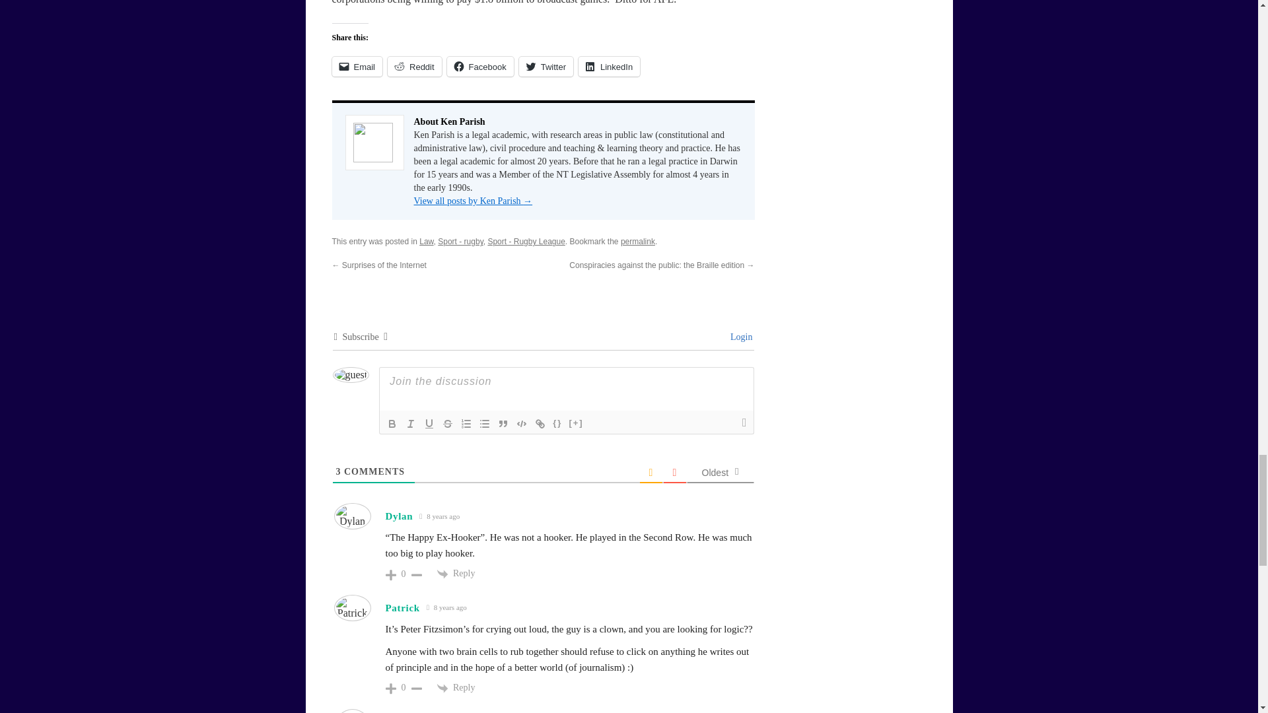  I want to click on Click to share on LinkedIn, so click(609, 66).